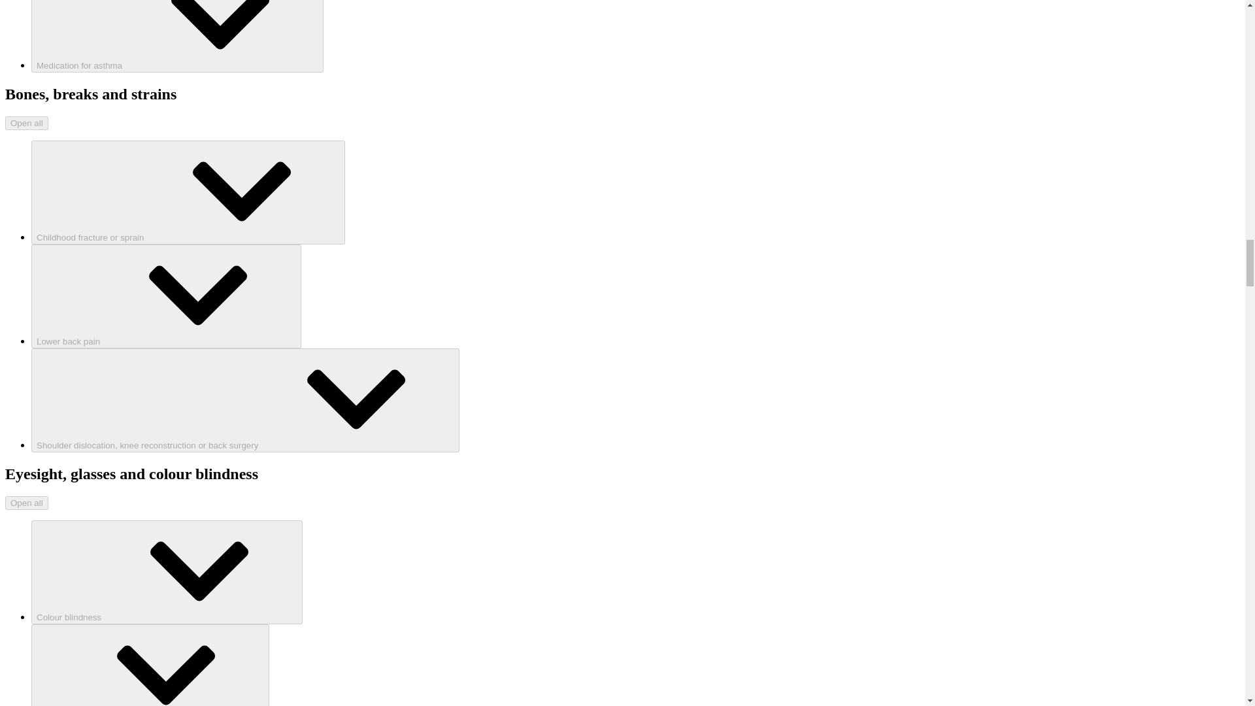 The width and height of the screenshot is (1255, 706). Describe the element at coordinates (178, 37) in the screenshot. I see `Medication for asthma` at that location.